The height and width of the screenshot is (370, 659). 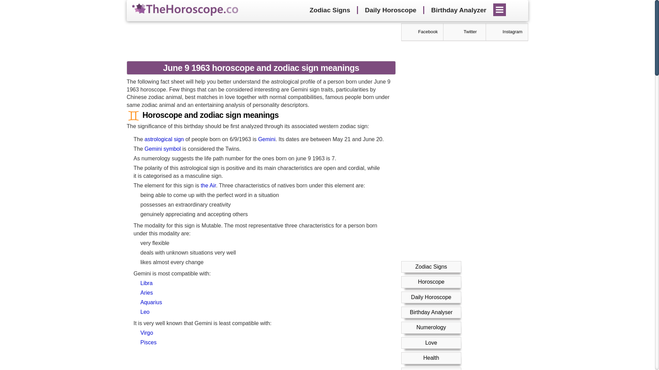 I want to click on Horoscope, so click(x=431, y=282).